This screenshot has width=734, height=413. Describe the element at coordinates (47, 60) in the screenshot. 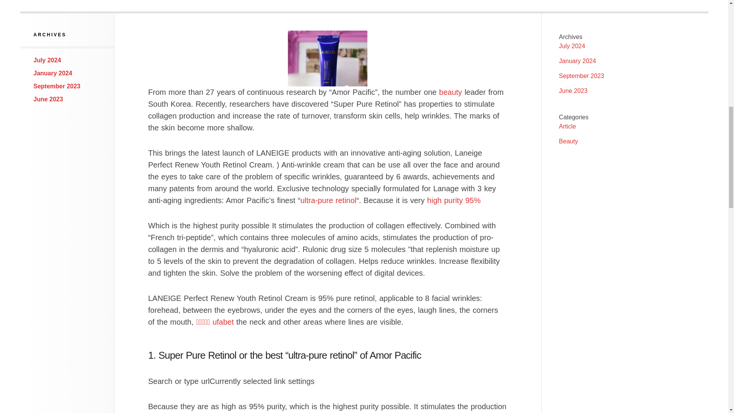

I see `July 2024` at that location.